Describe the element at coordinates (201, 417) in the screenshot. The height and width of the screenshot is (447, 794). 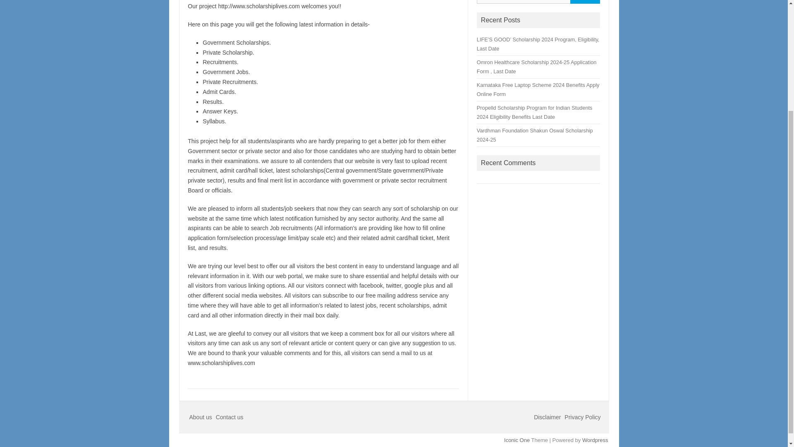
I see `About us` at that location.